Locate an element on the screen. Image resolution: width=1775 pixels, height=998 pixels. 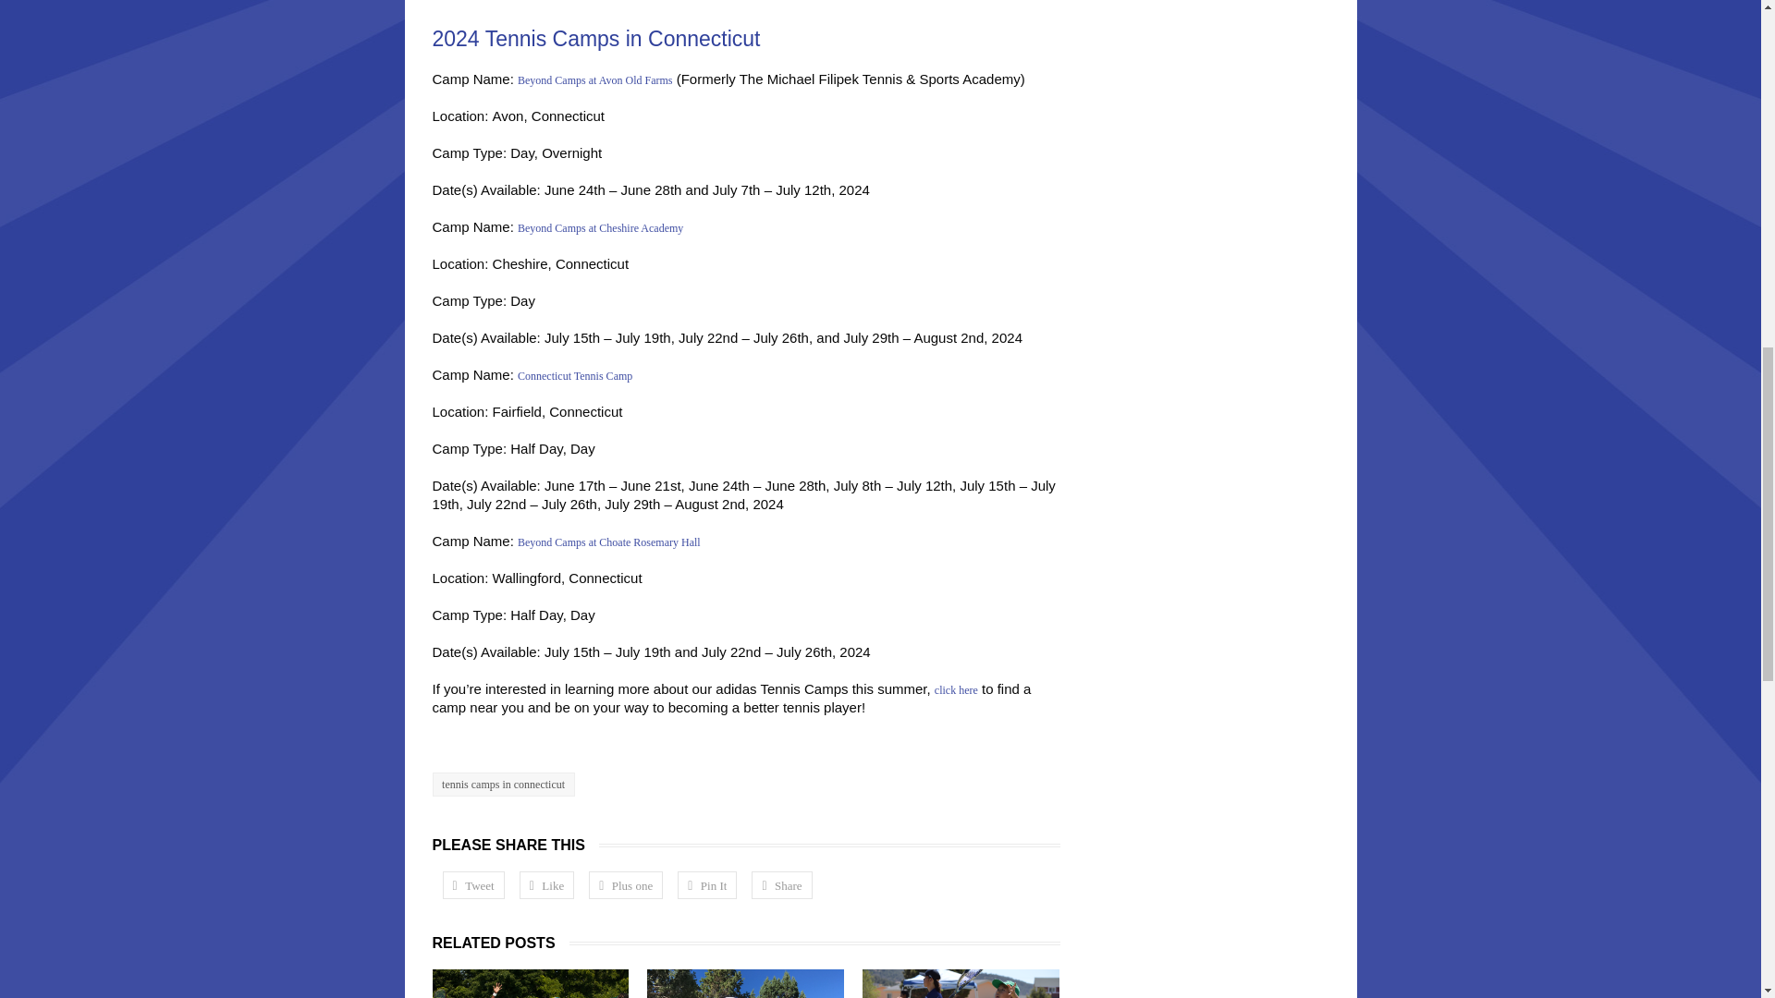
Tweet is located at coordinates (473, 885).